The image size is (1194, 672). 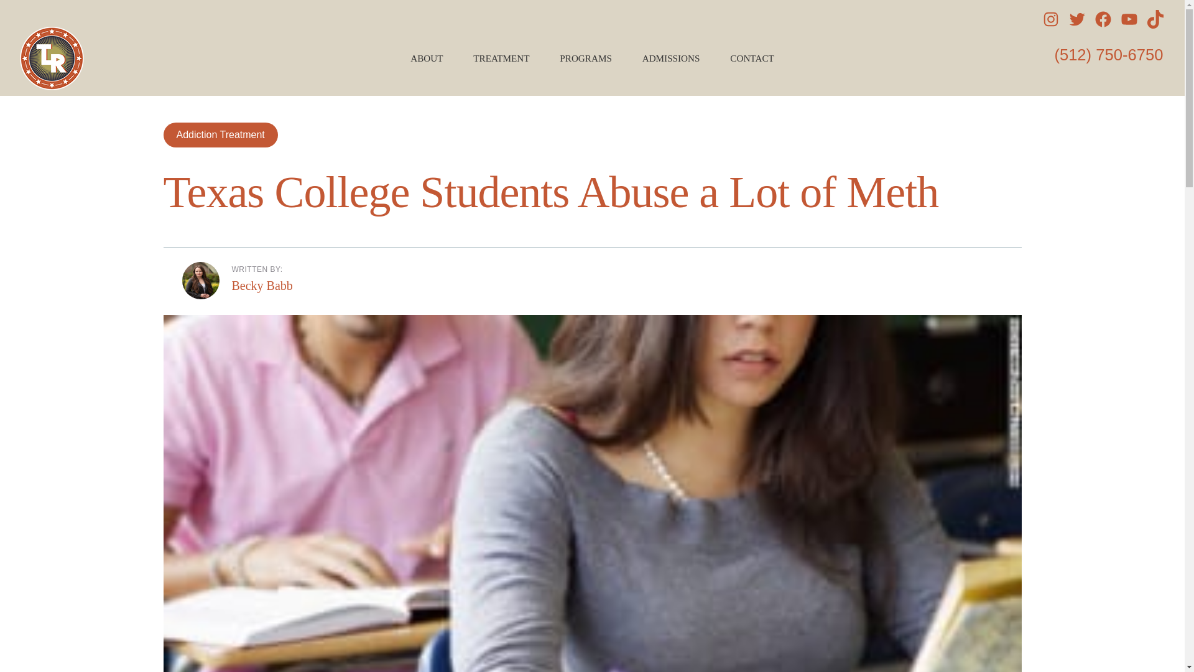 I want to click on TREATMENT, so click(x=506, y=58).